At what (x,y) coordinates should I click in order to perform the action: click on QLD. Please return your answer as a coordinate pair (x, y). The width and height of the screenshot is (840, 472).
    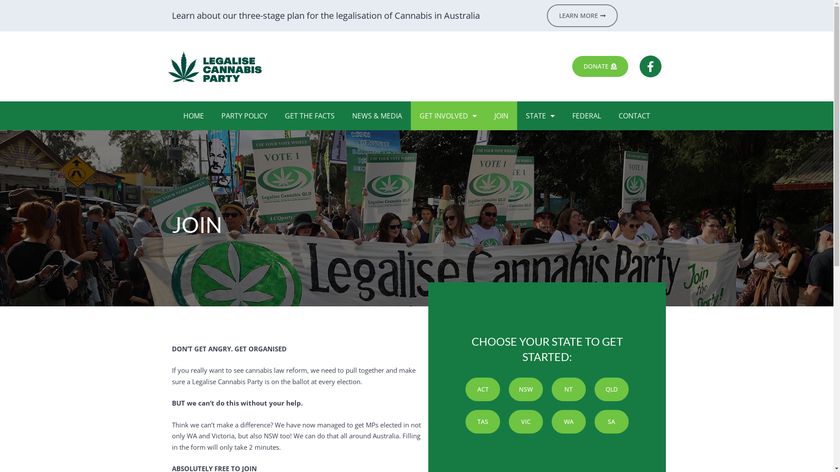
    Looking at the image, I should click on (612, 389).